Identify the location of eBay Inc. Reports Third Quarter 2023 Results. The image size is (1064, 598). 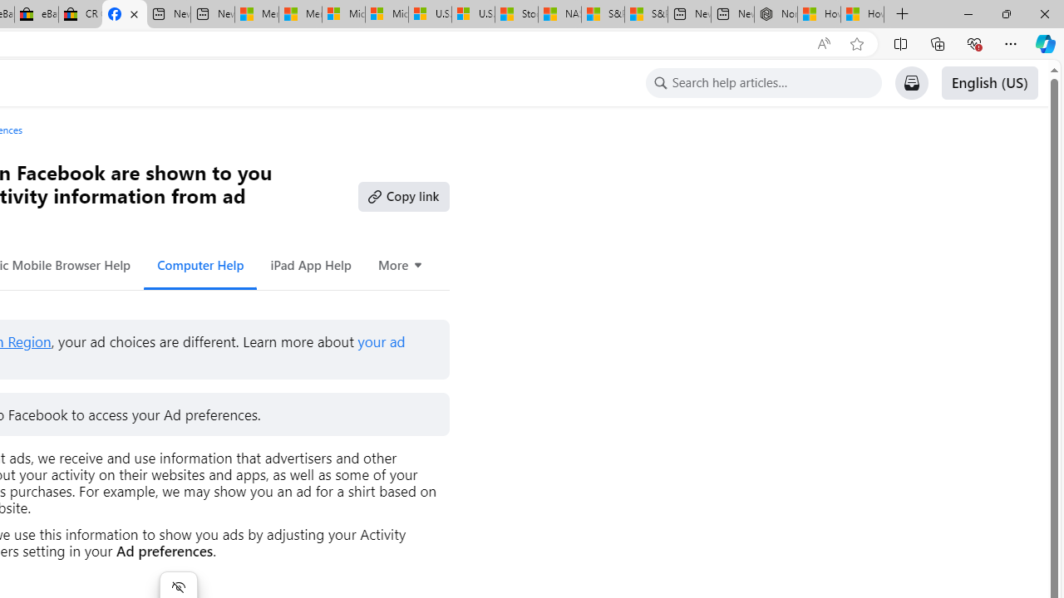
(37, 15).